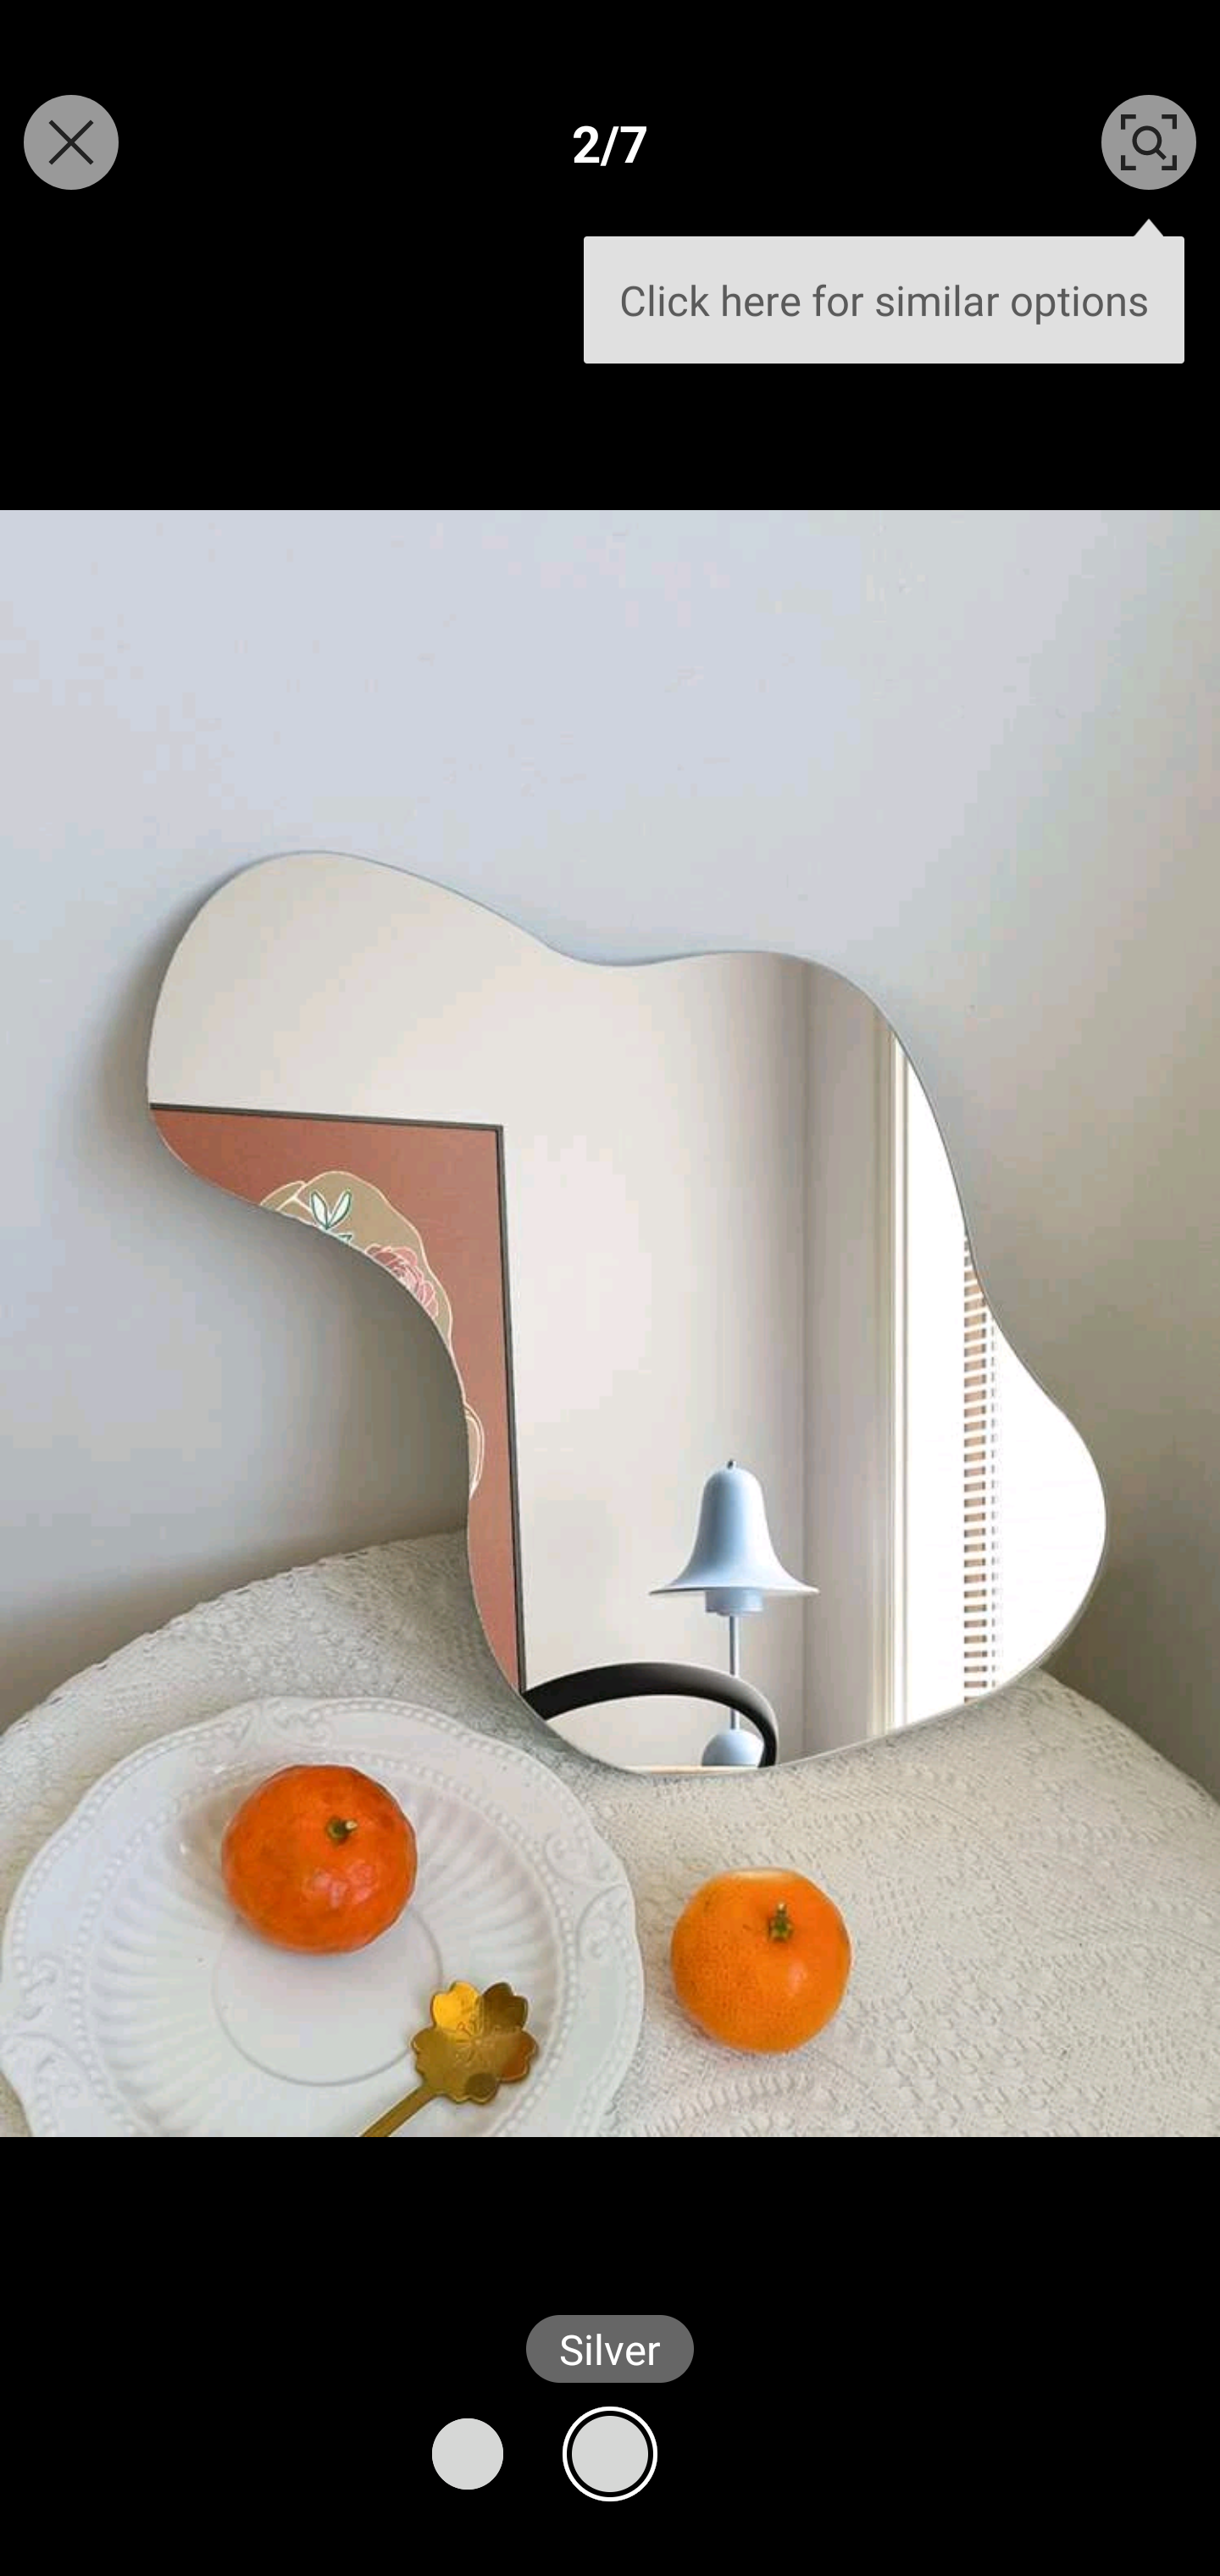 The height and width of the screenshot is (2576, 1220). What do you see at coordinates (884, 286) in the screenshot?
I see `Click here for similar options` at bounding box center [884, 286].